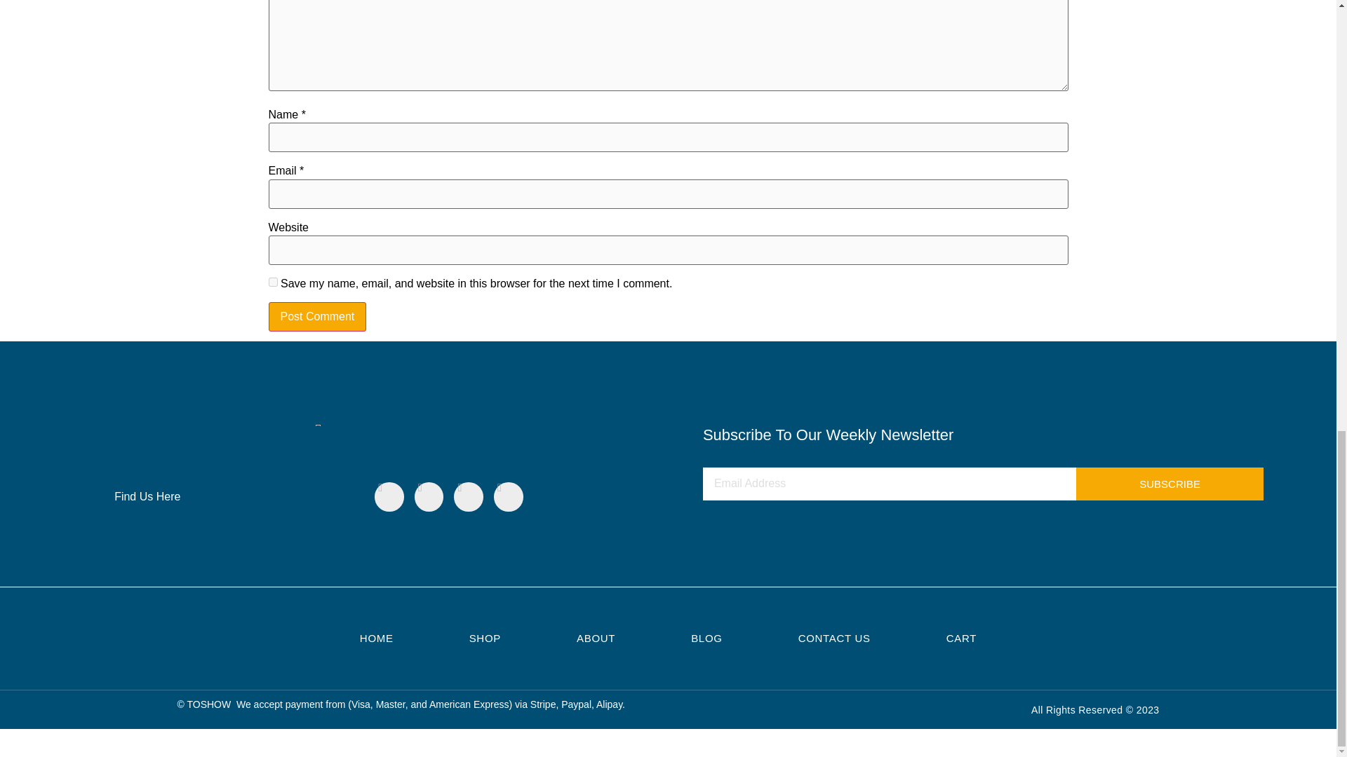 This screenshot has height=757, width=1347. Describe the element at coordinates (961, 638) in the screenshot. I see `CART` at that location.